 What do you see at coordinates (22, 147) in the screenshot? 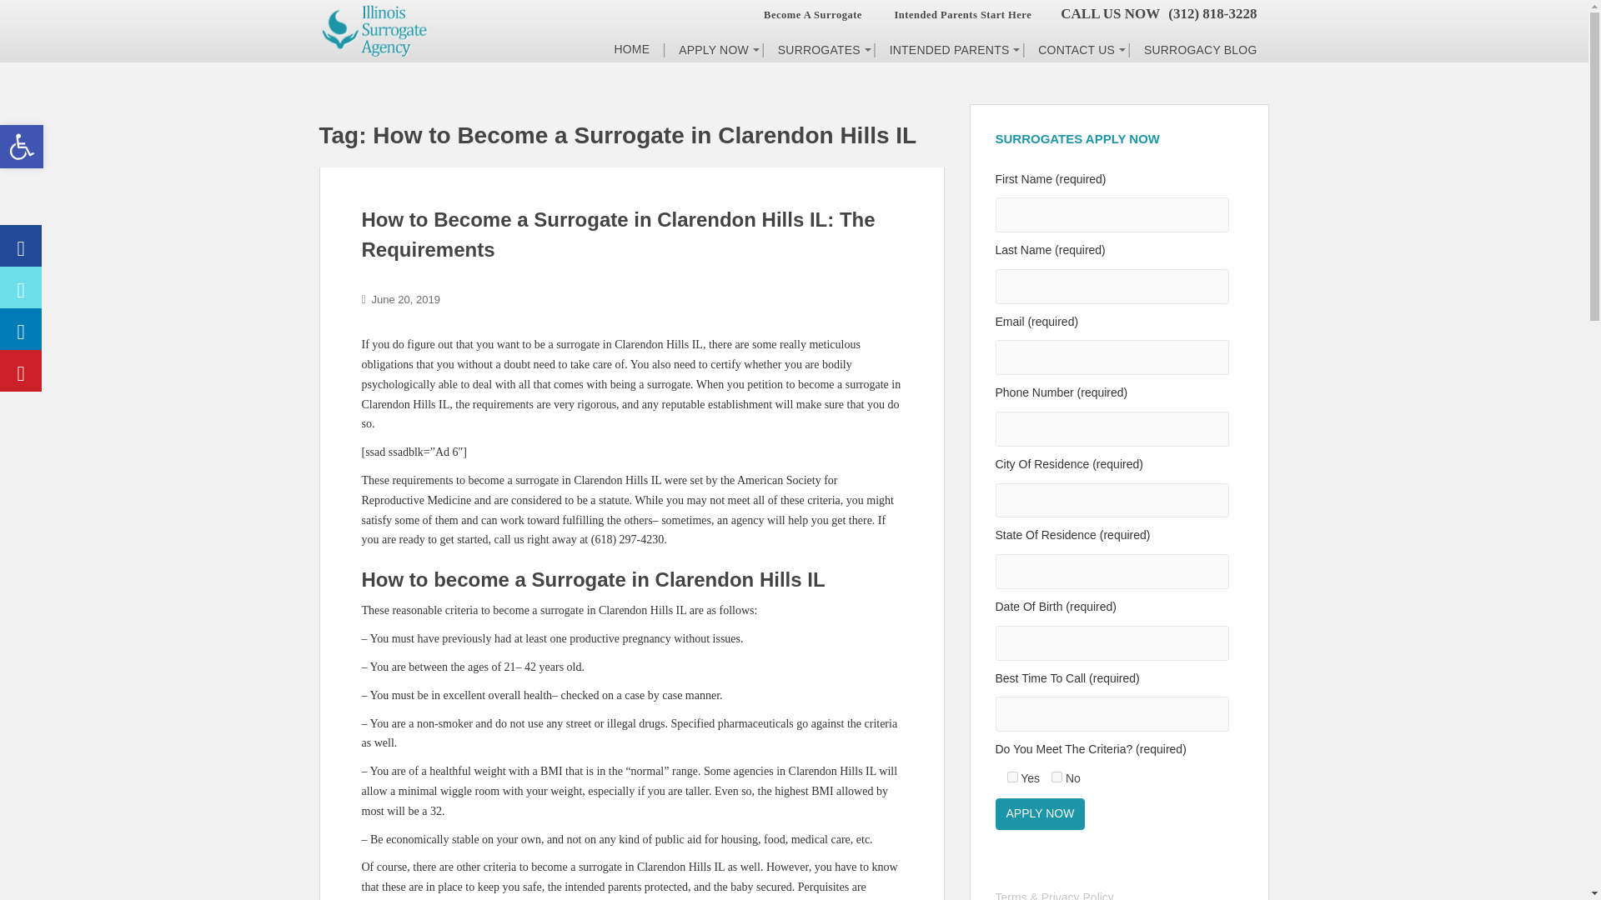
I see `Surrogates Apply Now!` at bounding box center [22, 147].